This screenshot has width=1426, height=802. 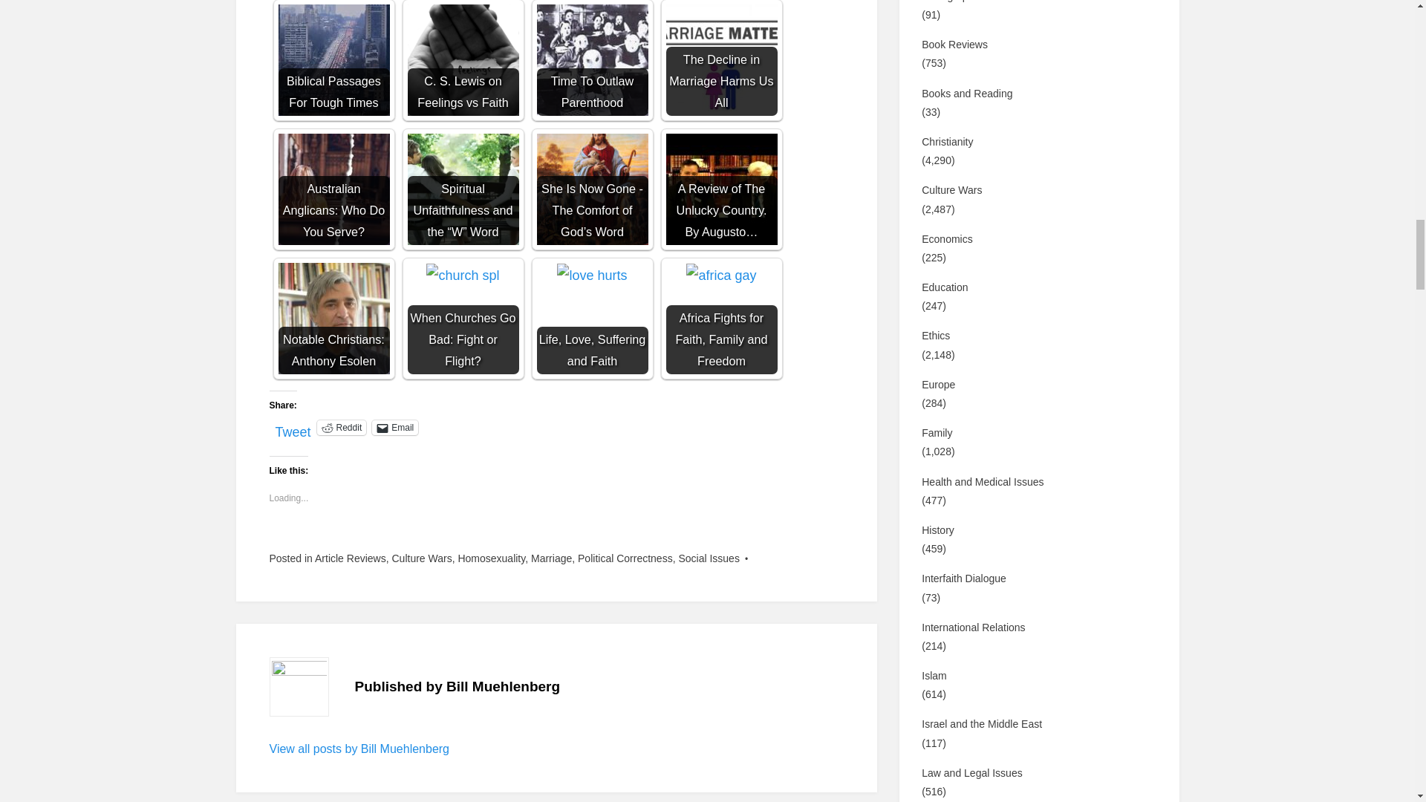 What do you see at coordinates (721, 59) in the screenshot?
I see `The Decline in Marriage Harms Us All` at bounding box center [721, 59].